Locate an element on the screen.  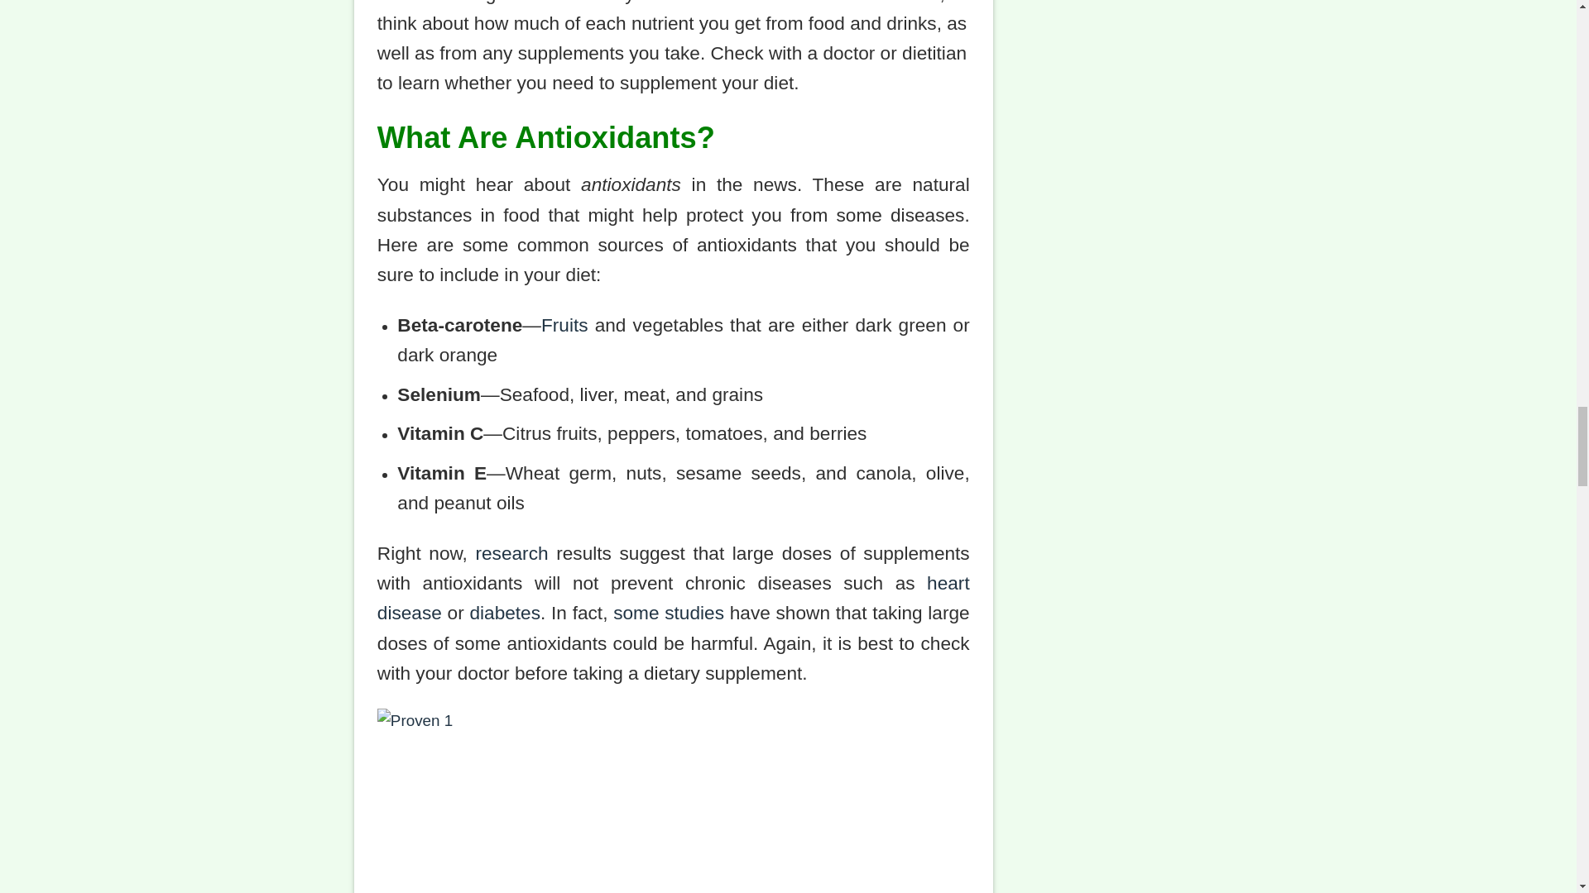
diabetes is located at coordinates (504, 612).